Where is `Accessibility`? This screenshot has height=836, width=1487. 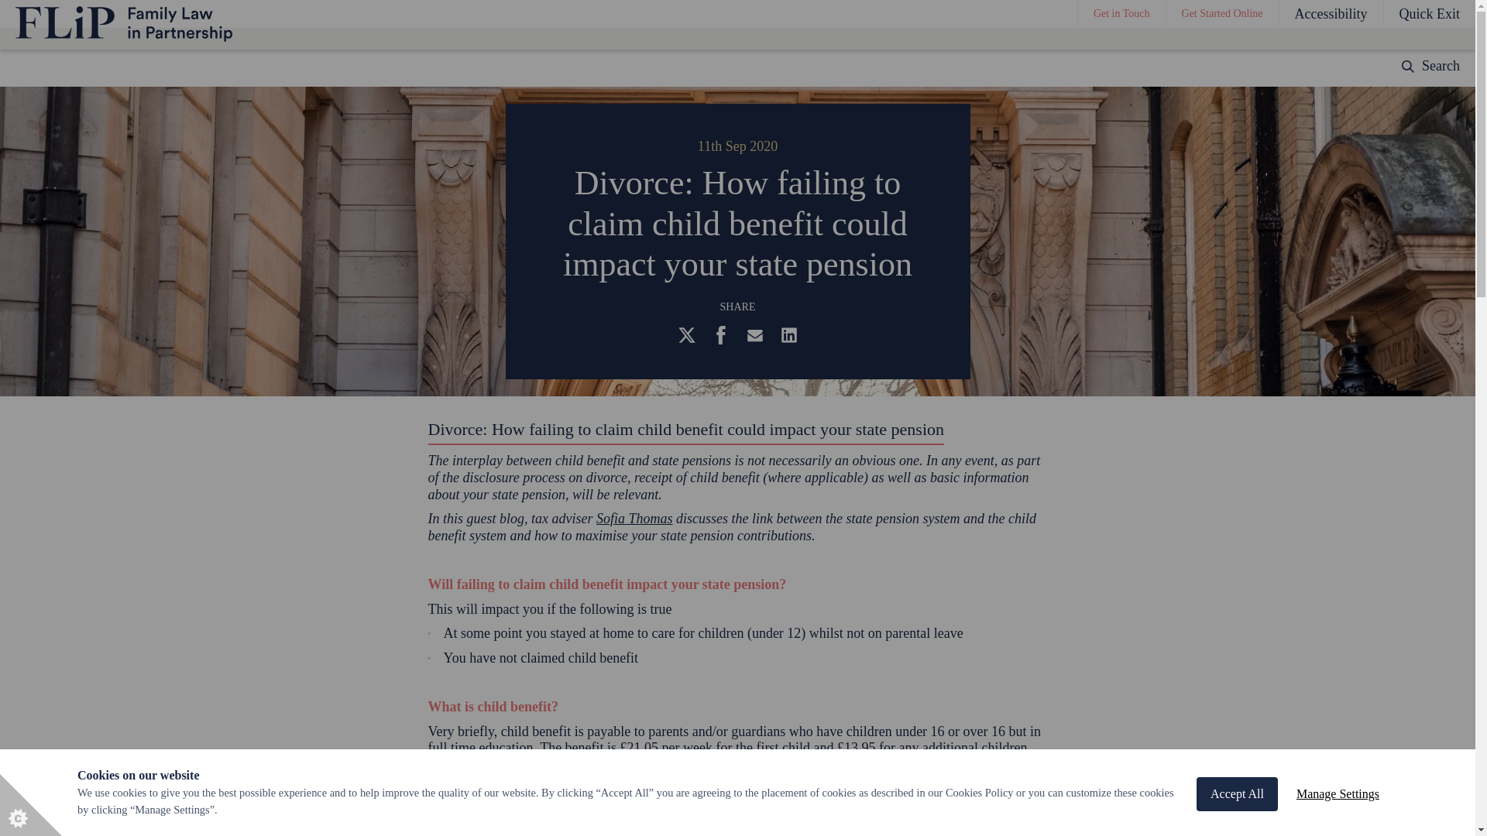 Accessibility is located at coordinates (1331, 14).